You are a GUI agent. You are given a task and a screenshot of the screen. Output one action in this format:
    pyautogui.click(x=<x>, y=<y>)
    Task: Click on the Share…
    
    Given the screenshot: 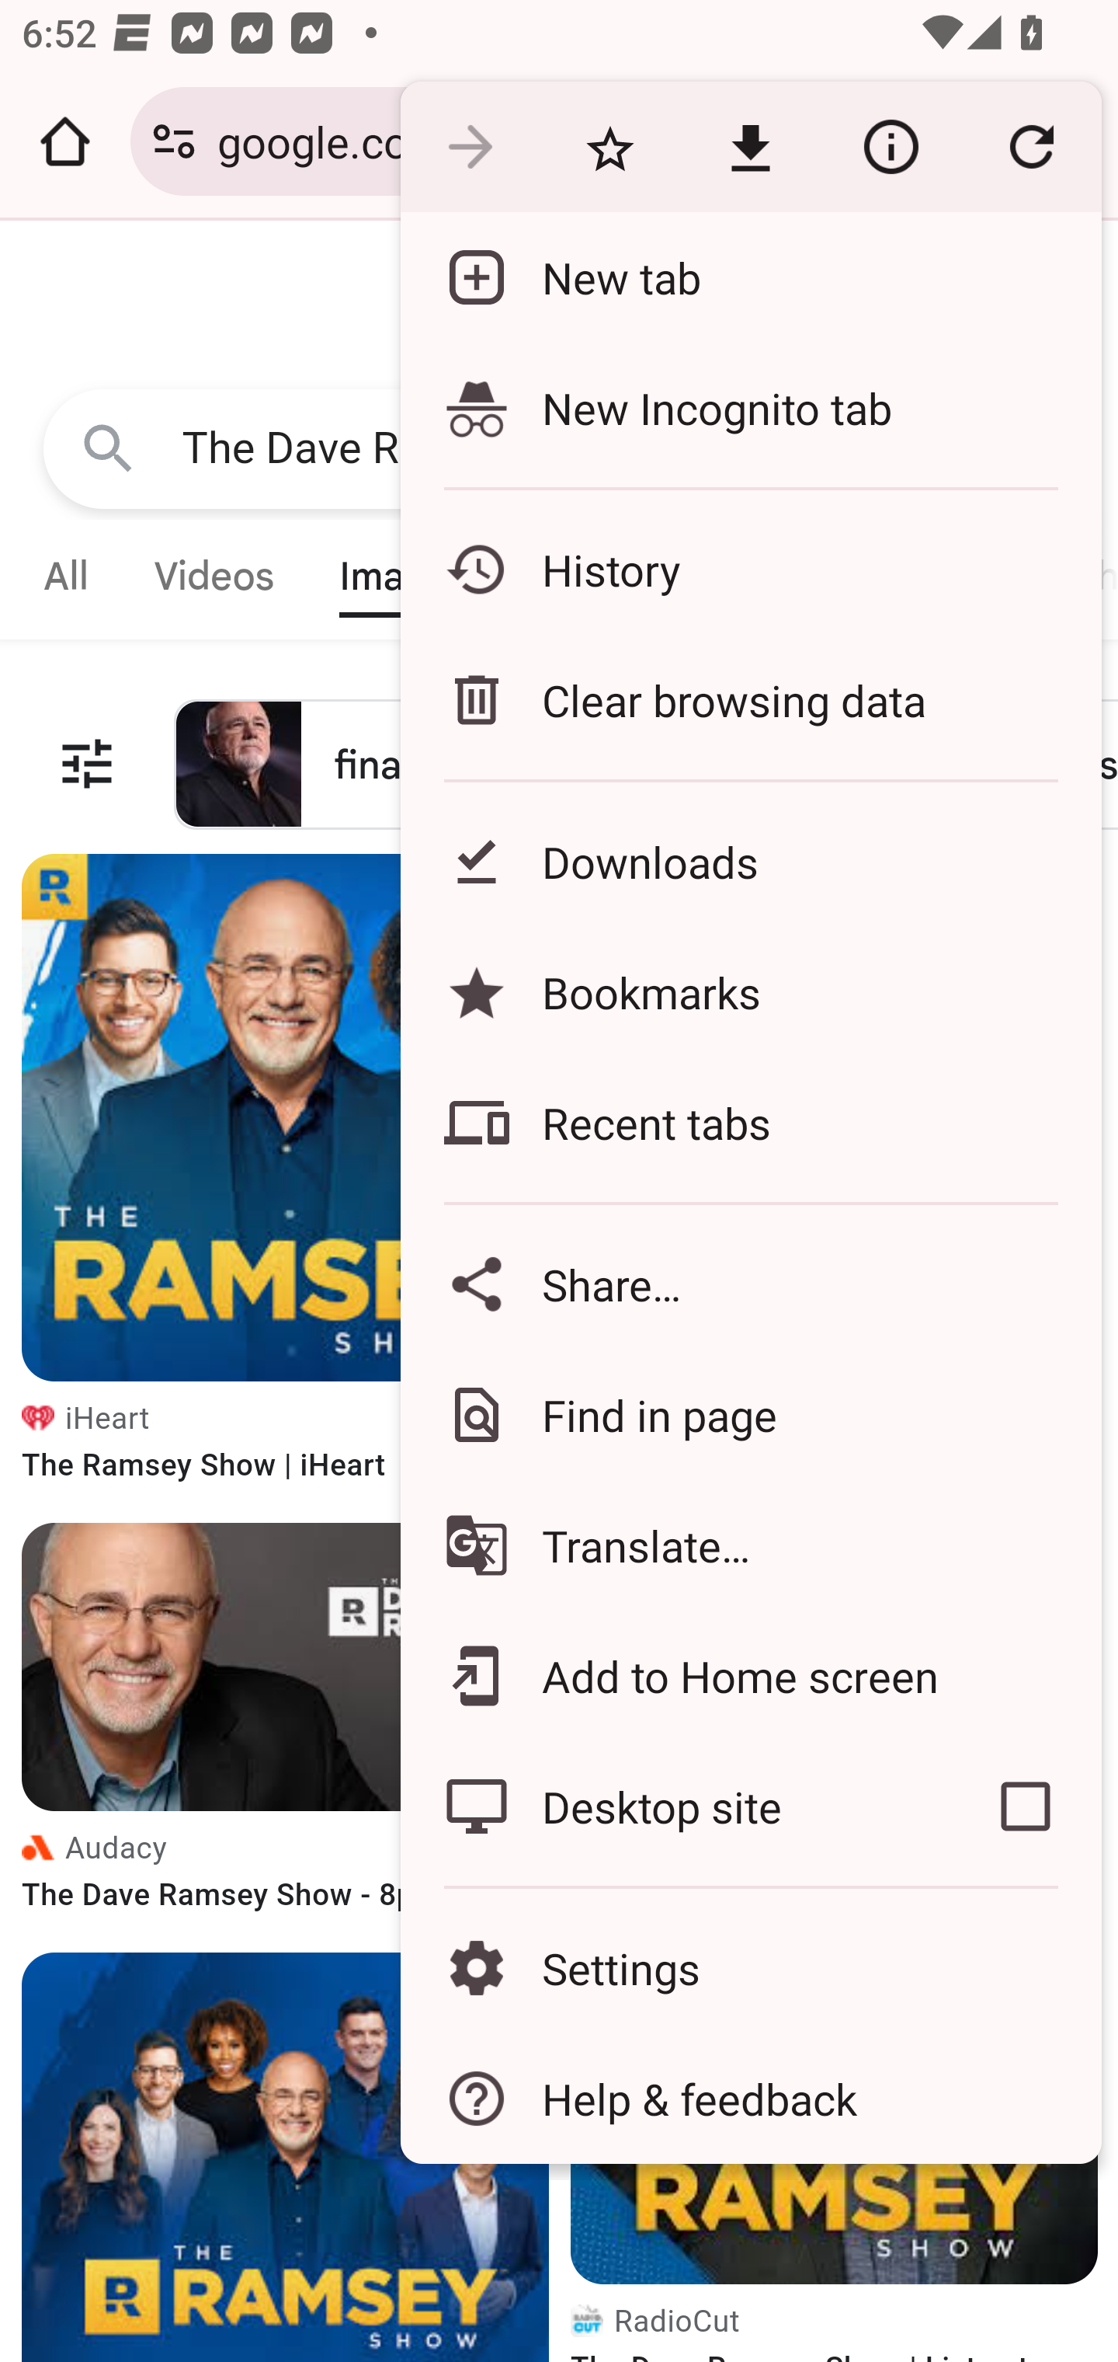 What is the action you would take?
    pyautogui.click(x=750, y=1284)
    